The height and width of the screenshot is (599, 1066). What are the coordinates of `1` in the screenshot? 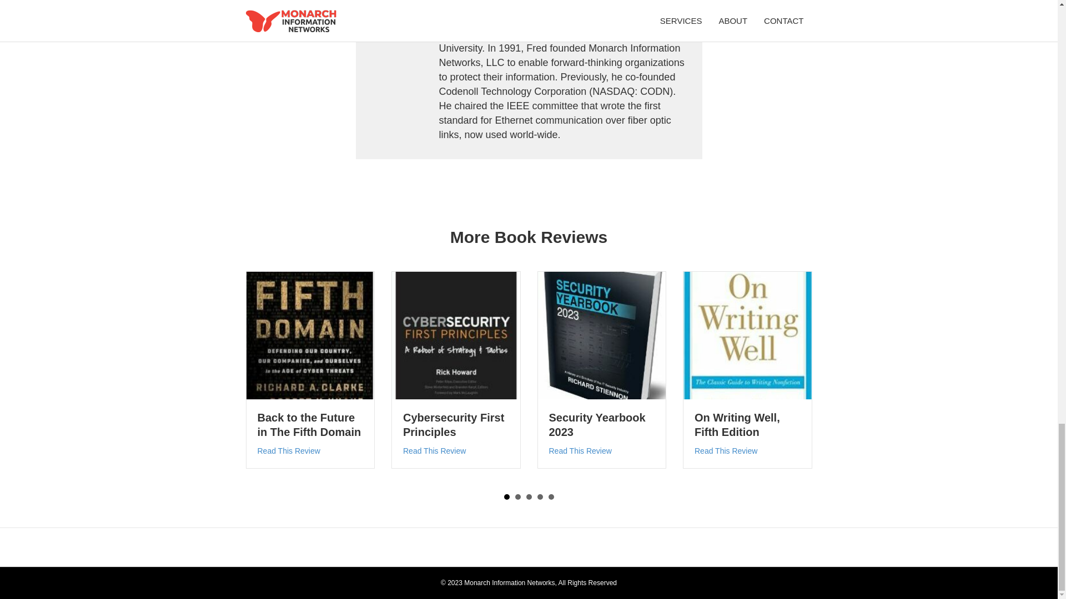 It's located at (506, 497).